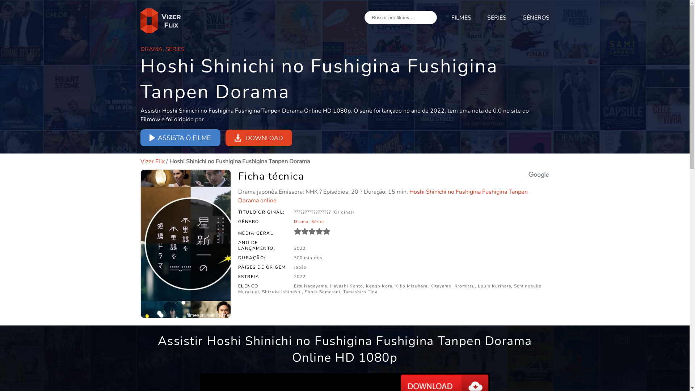 The image size is (695, 391). Describe the element at coordinates (301, 222) in the screenshot. I see `Drama` at that location.